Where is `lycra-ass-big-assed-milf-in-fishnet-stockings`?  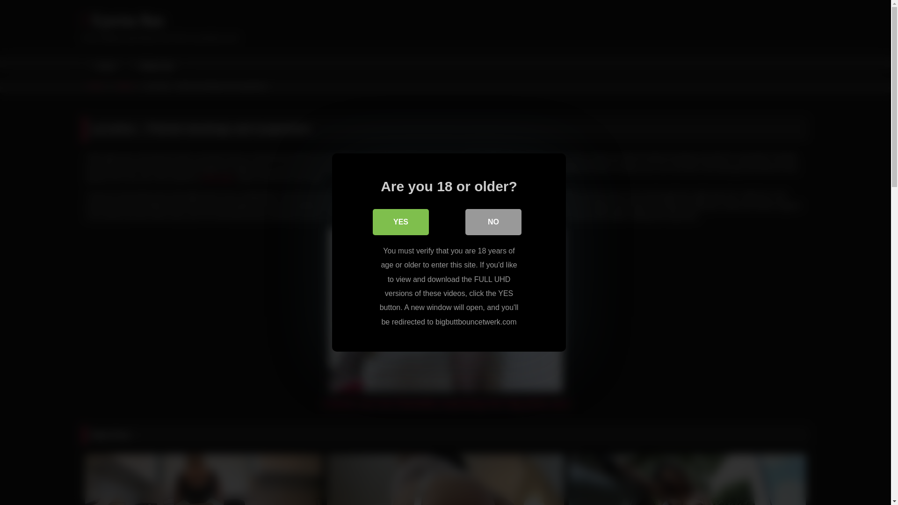 lycra-ass-big-assed-milf-in-fishnet-stockings is located at coordinates (445, 310).